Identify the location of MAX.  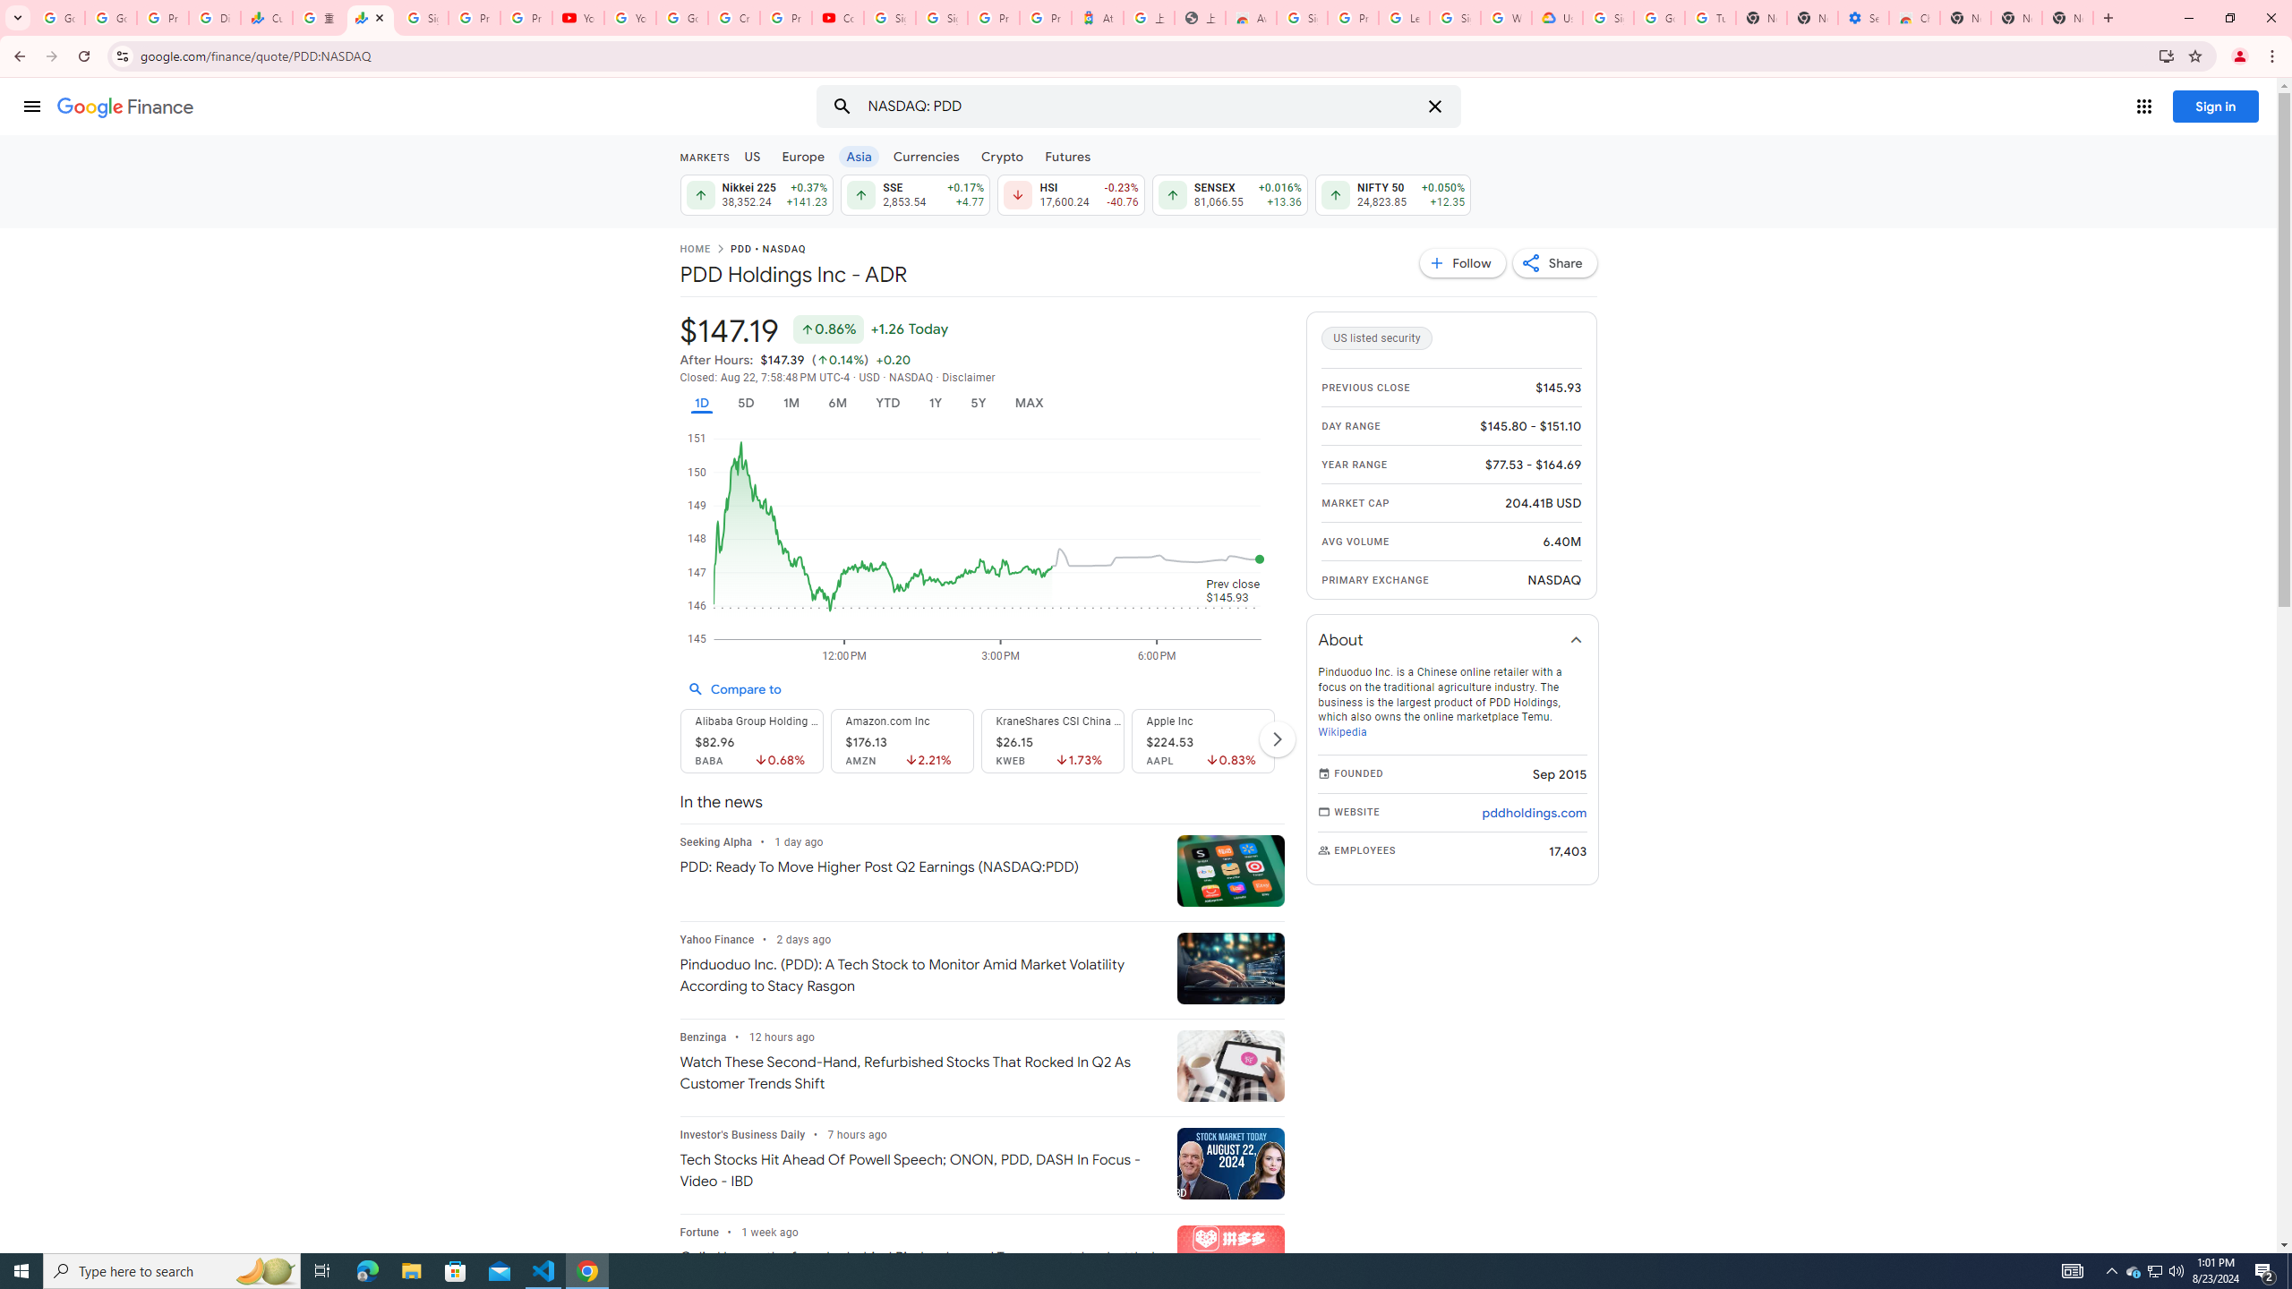
(1029, 403).